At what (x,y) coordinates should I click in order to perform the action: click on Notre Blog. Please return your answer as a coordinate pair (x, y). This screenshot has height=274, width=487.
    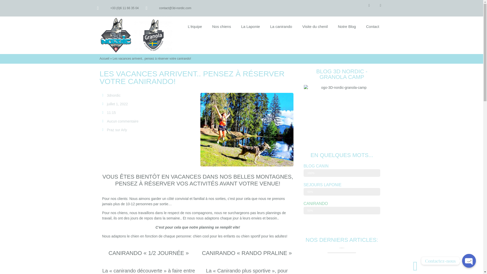
    Looking at the image, I should click on (347, 27).